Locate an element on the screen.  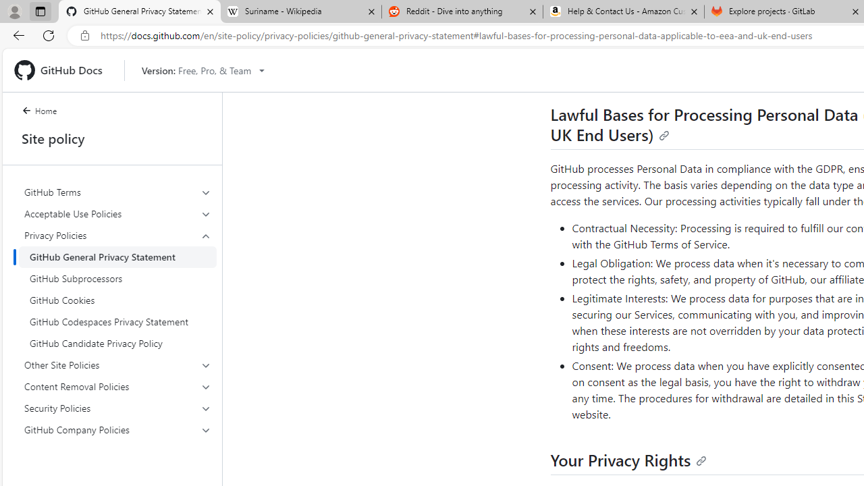
GitHub Cookies is located at coordinates (117, 300).